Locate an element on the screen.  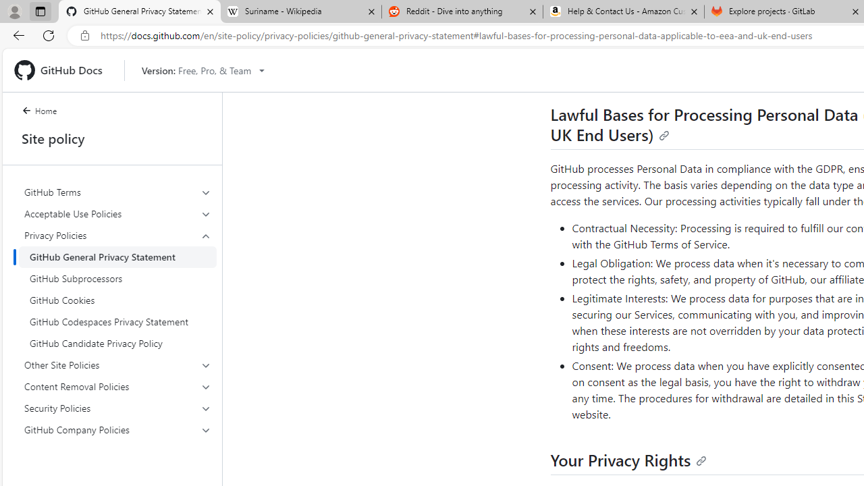
GitHub Cookies is located at coordinates (117, 300).